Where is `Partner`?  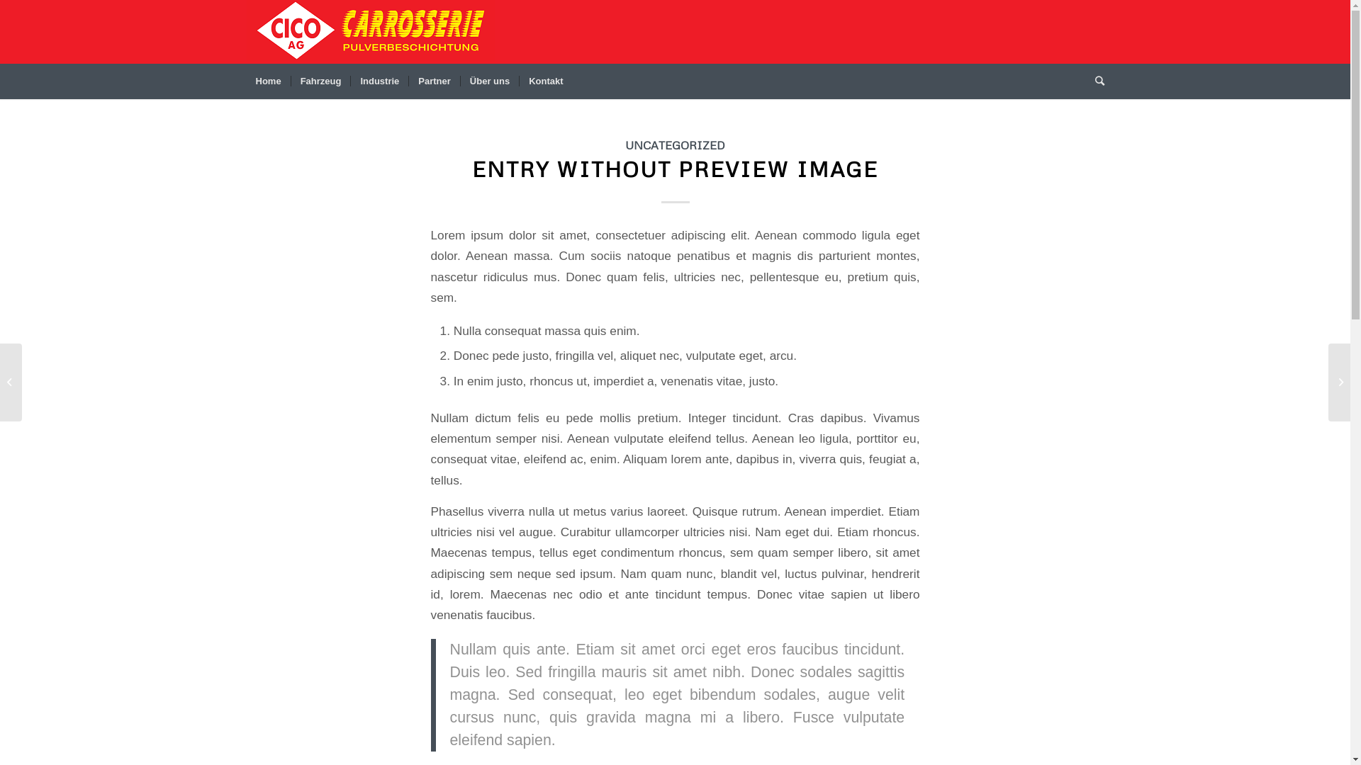 Partner is located at coordinates (434, 81).